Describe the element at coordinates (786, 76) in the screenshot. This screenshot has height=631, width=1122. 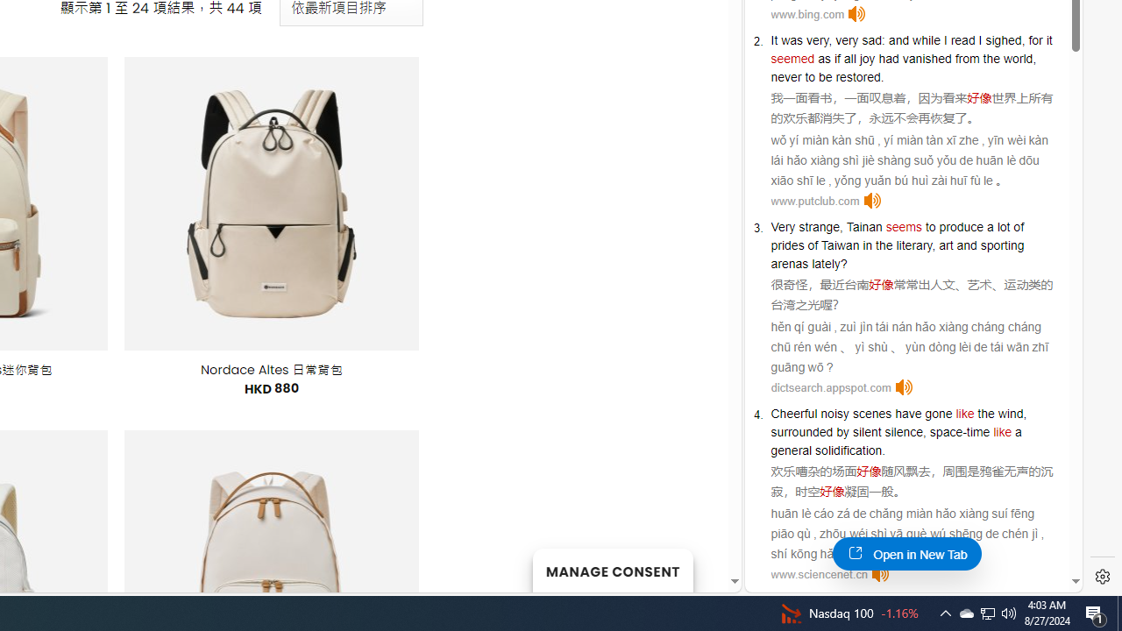
I see `never` at that location.